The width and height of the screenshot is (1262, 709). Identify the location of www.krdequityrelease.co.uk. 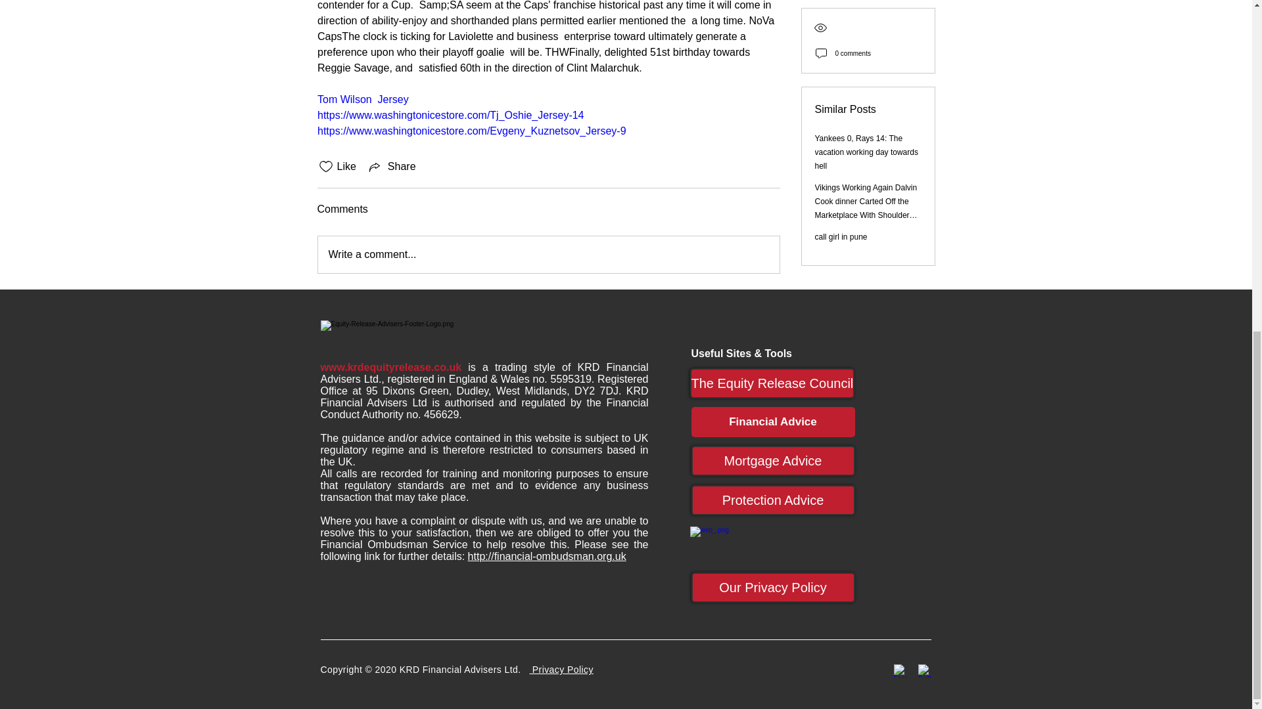
(390, 367).